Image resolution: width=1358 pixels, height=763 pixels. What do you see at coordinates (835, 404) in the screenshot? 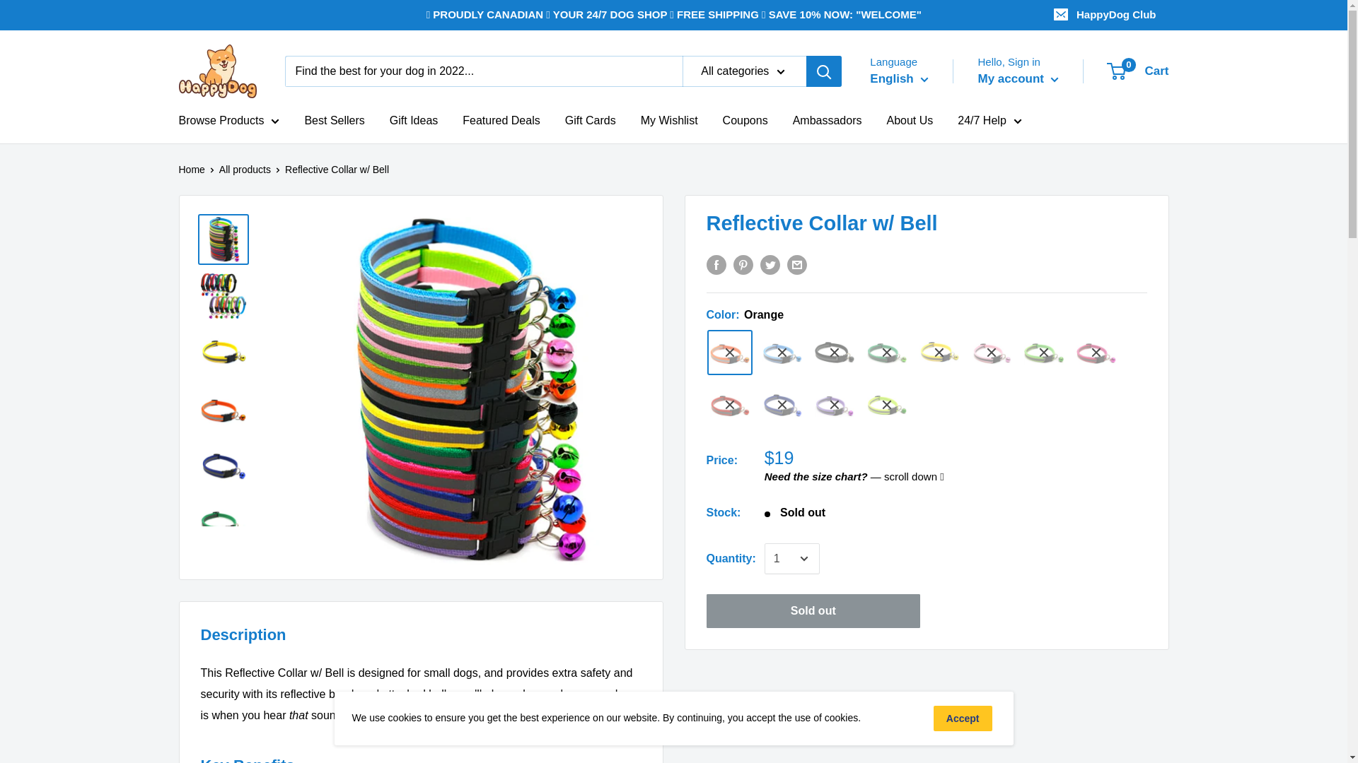
I see `Purple` at bounding box center [835, 404].